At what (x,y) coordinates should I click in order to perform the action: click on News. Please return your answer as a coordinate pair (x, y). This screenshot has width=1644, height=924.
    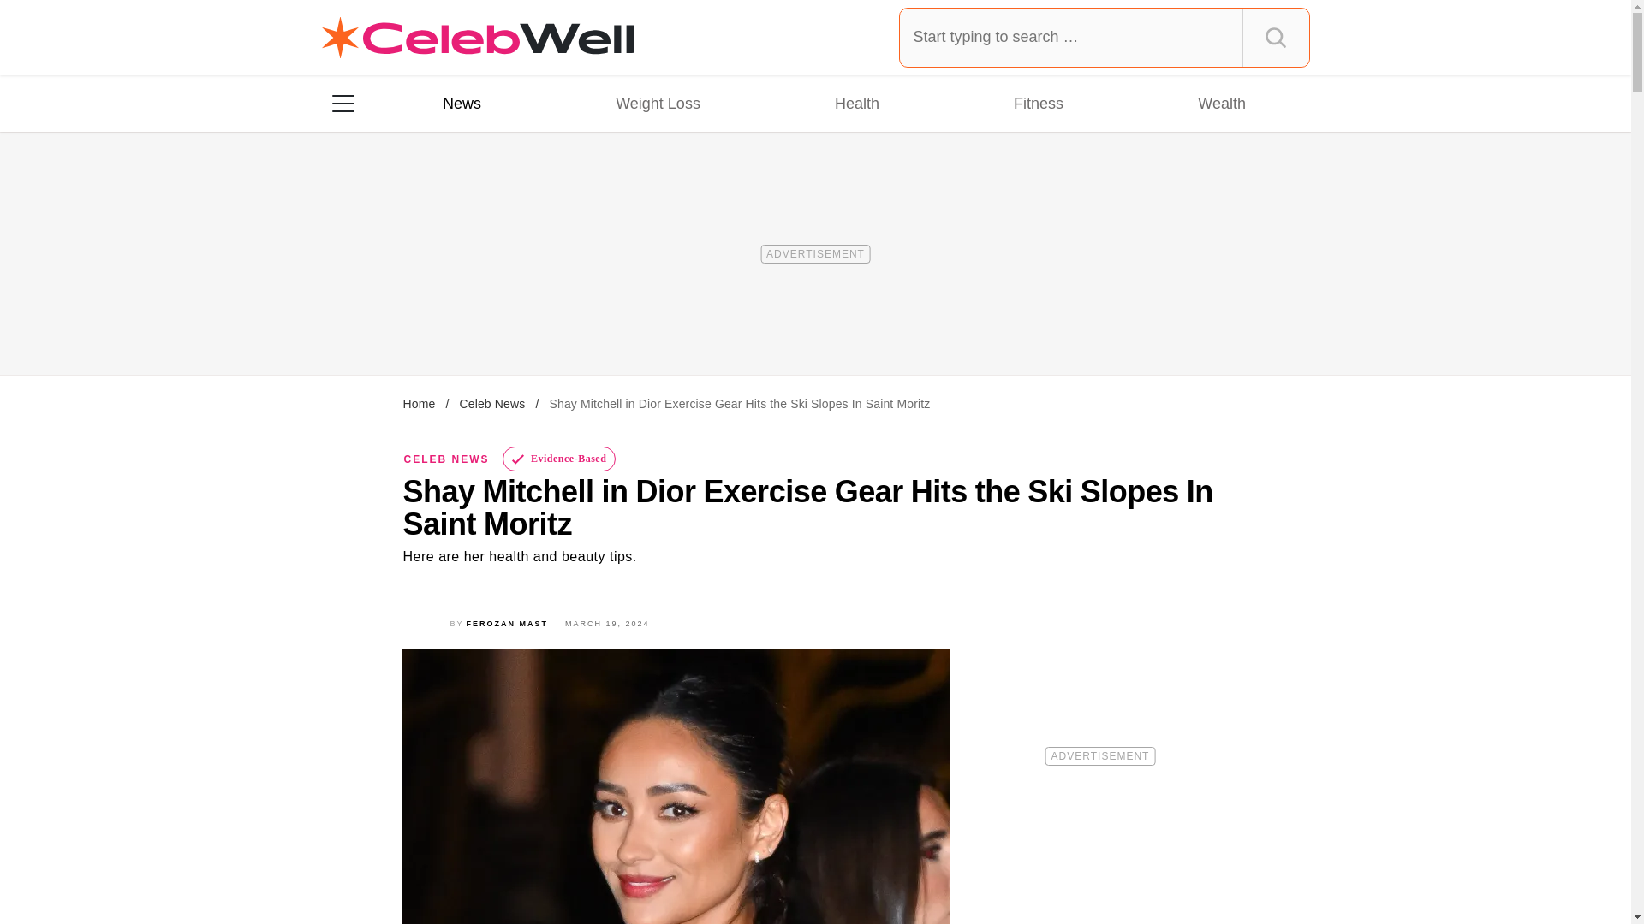
    Looking at the image, I should click on (462, 103).